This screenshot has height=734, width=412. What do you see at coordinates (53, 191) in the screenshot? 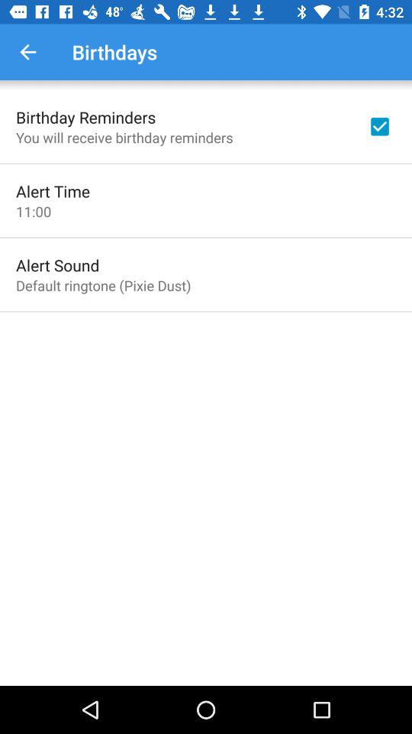
I see `choose icon above the 11:00 item` at bounding box center [53, 191].